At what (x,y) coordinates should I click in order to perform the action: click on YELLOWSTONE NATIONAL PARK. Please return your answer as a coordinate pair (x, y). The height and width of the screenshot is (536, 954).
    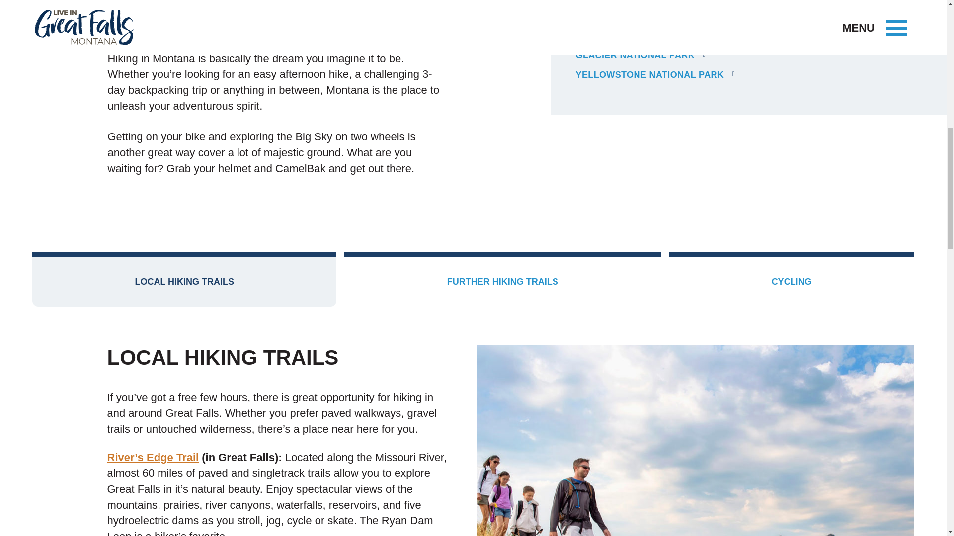
    Looking at the image, I should click on (656, 75).